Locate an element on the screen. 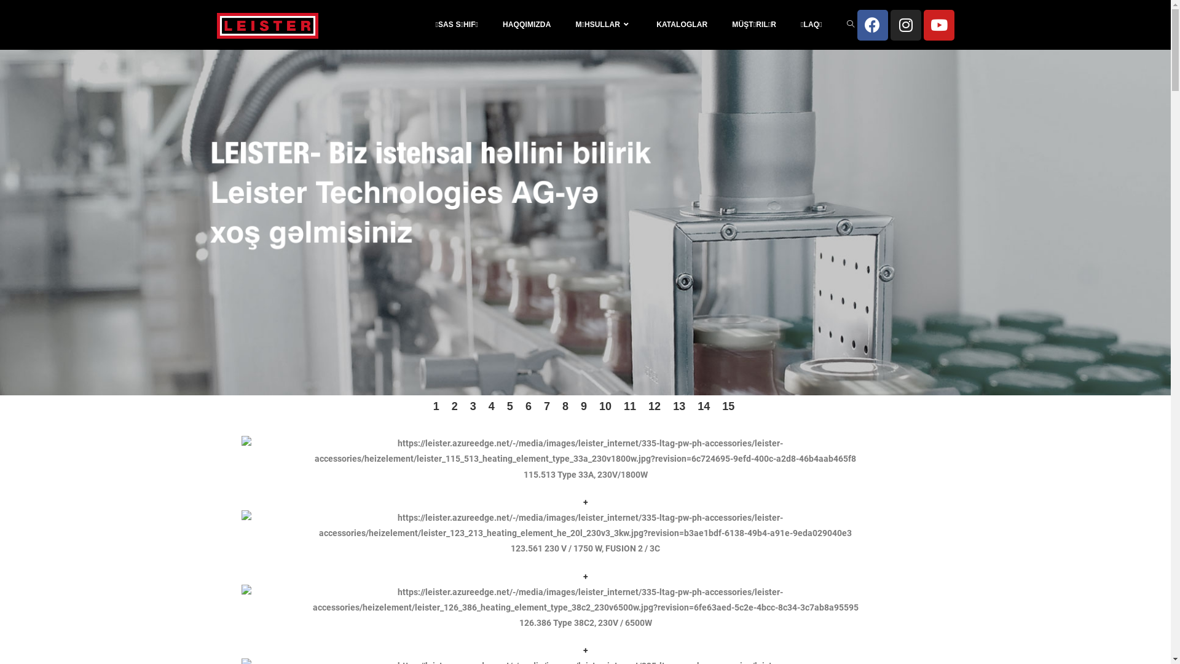 This screenshot has height=664, width=1180. 11 is located at coordinates (630, 406).